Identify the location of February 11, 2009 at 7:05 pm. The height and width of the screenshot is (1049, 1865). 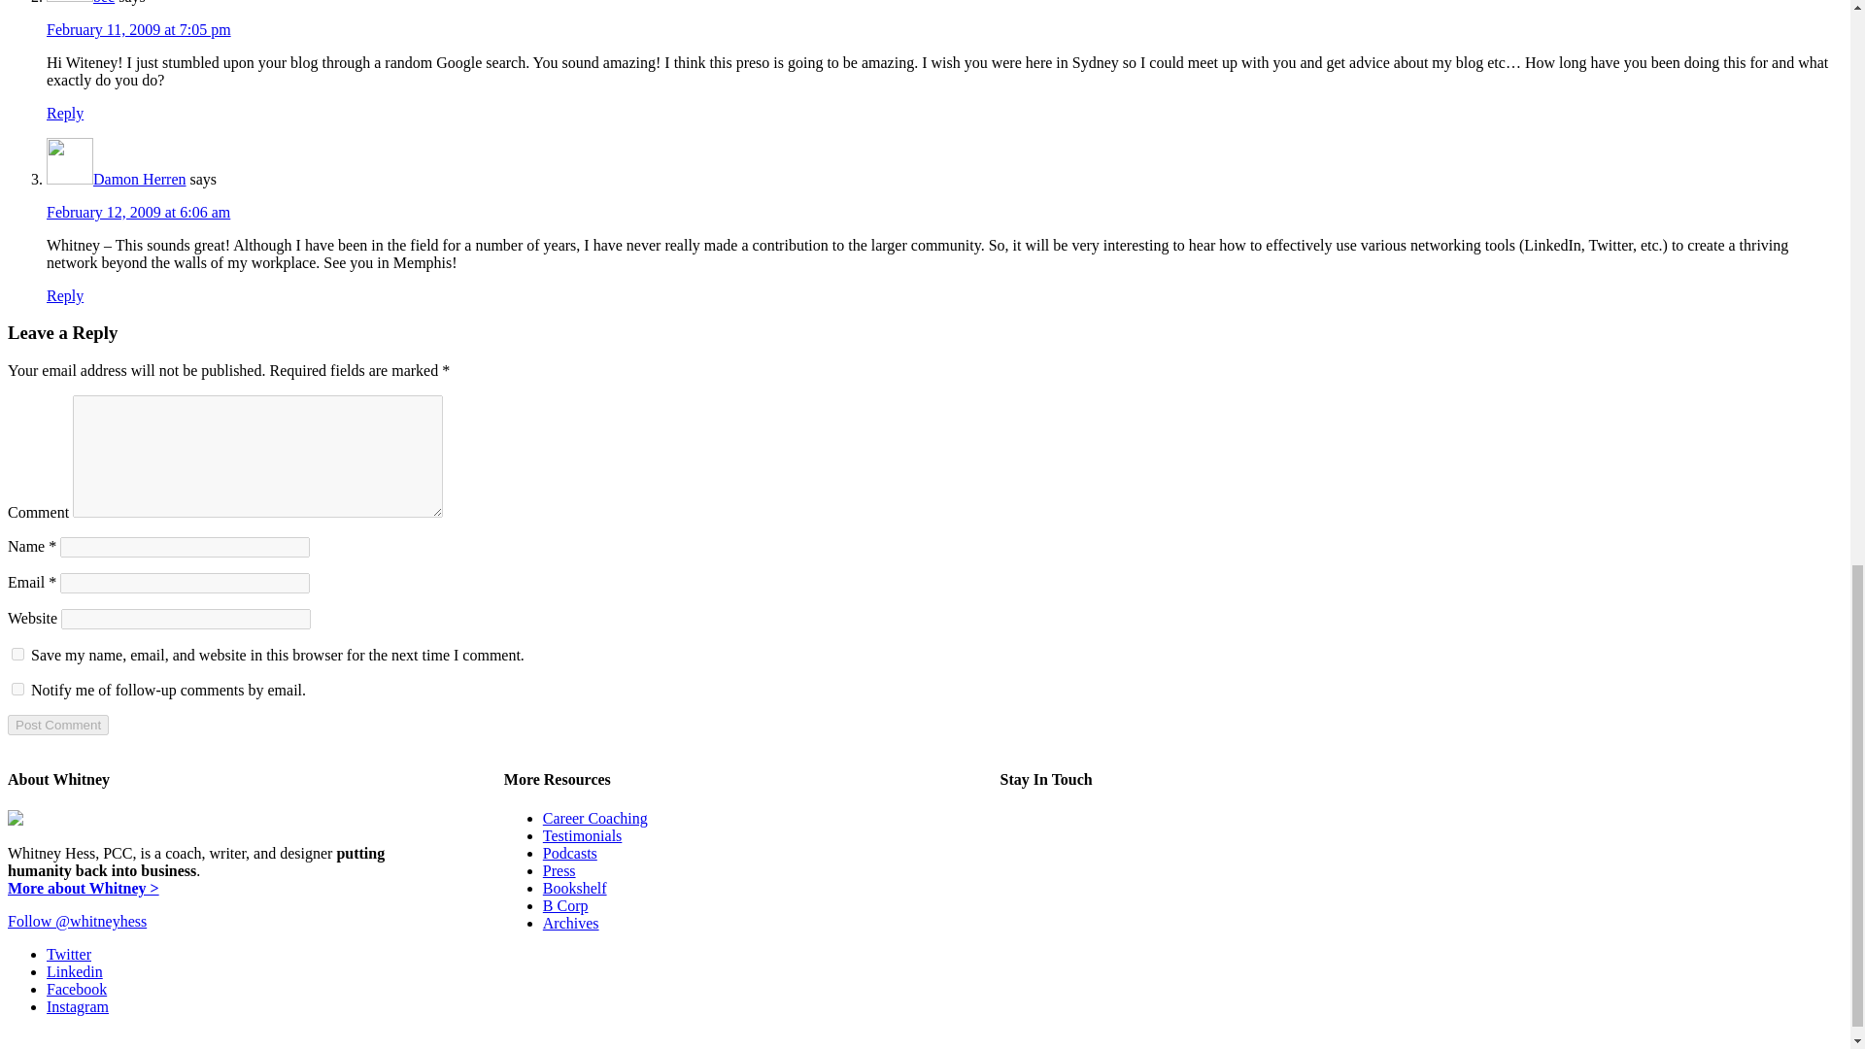
(139, 29).